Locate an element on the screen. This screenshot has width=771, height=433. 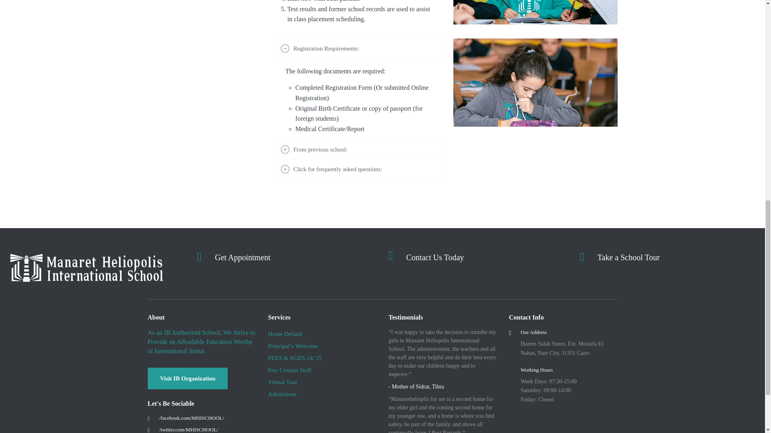
Contact is located at coordinates (435, 257).